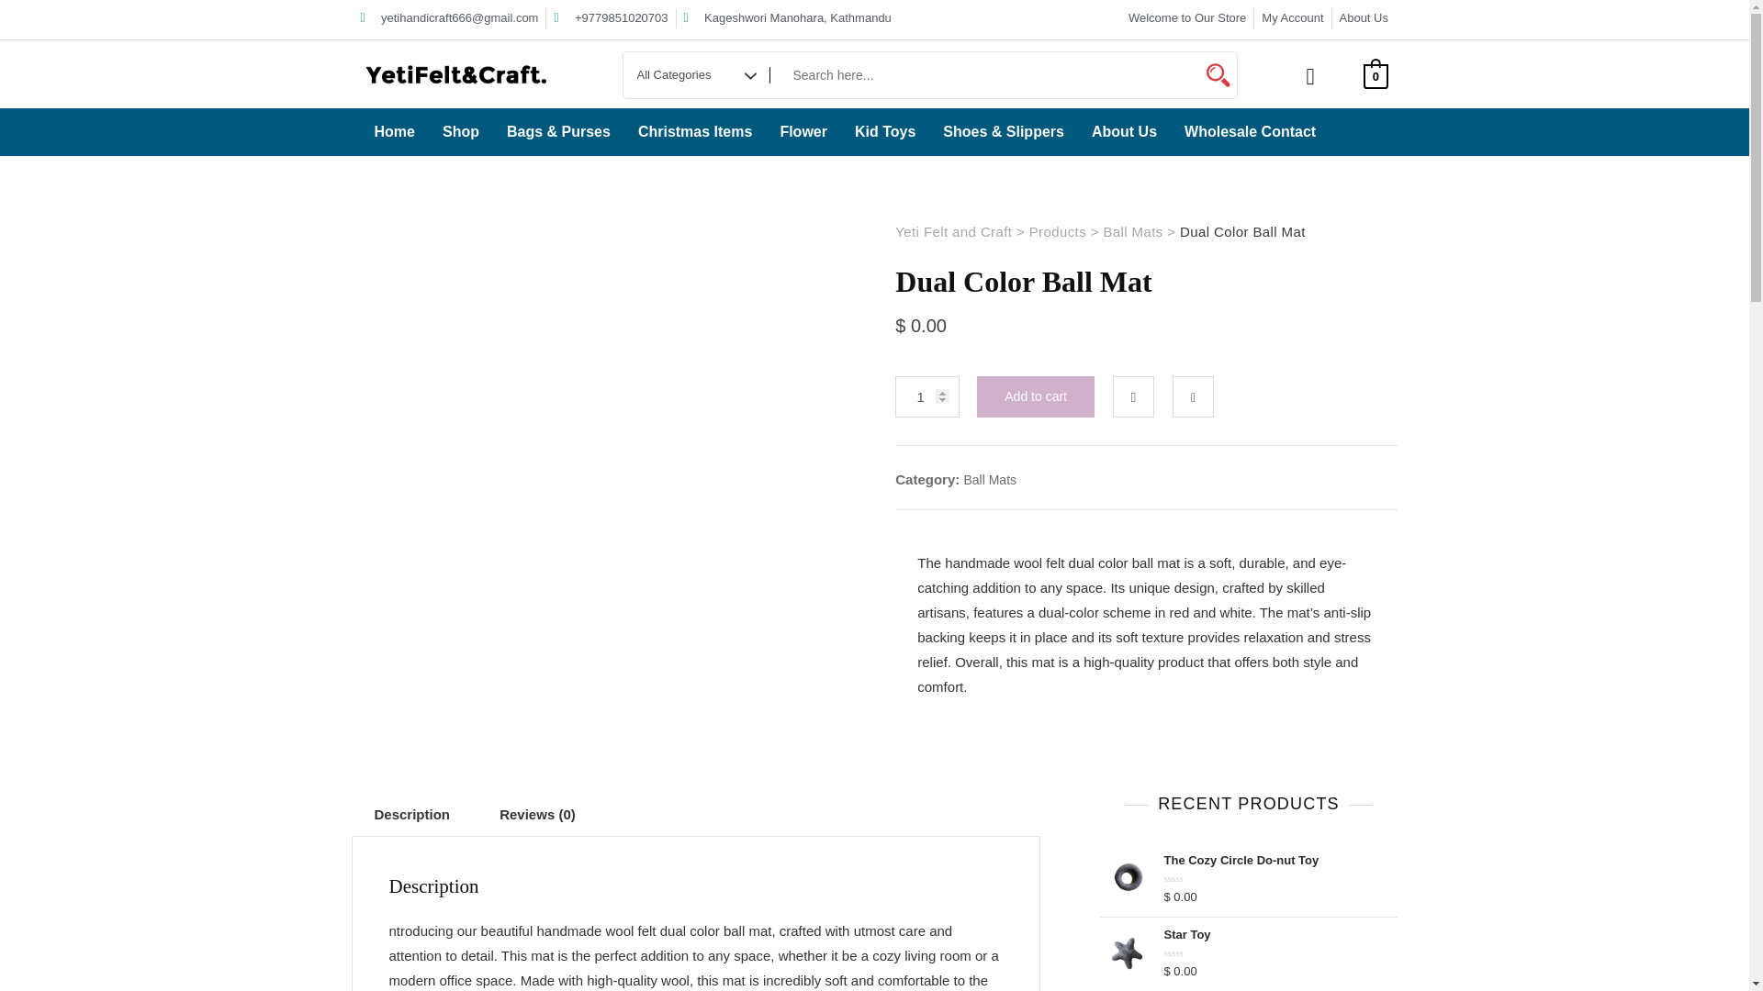 Image resolution: width=1763 pixels, height=991 pixels. What do you see at coordinates (884, 132) in the screenshot?
I see `Kid Toys` at bounding box center [884, 132].